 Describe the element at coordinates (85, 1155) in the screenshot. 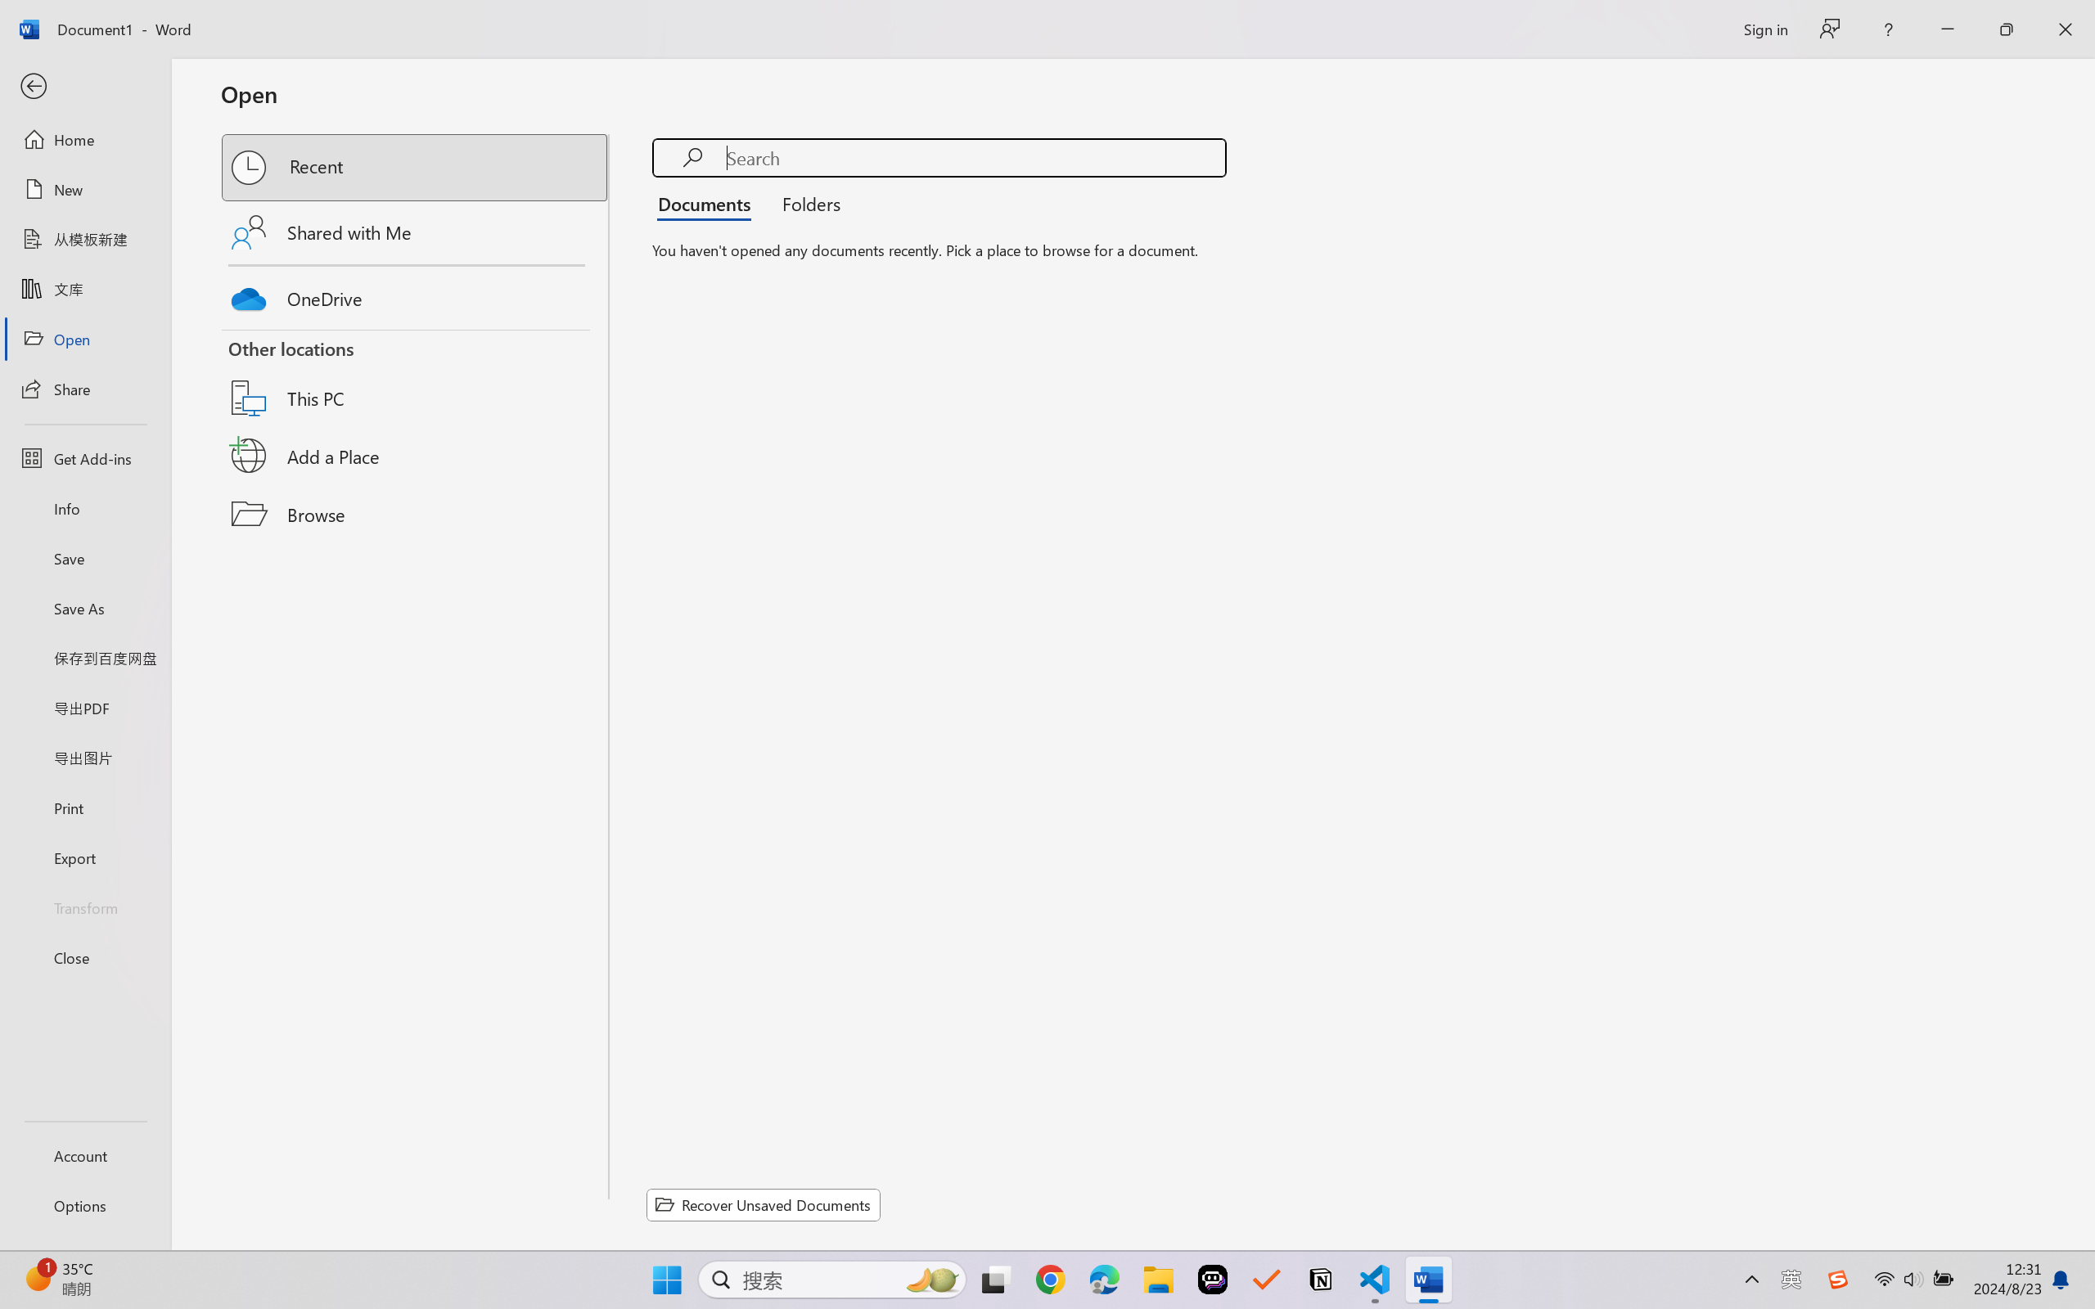

I see `Account` at that location.